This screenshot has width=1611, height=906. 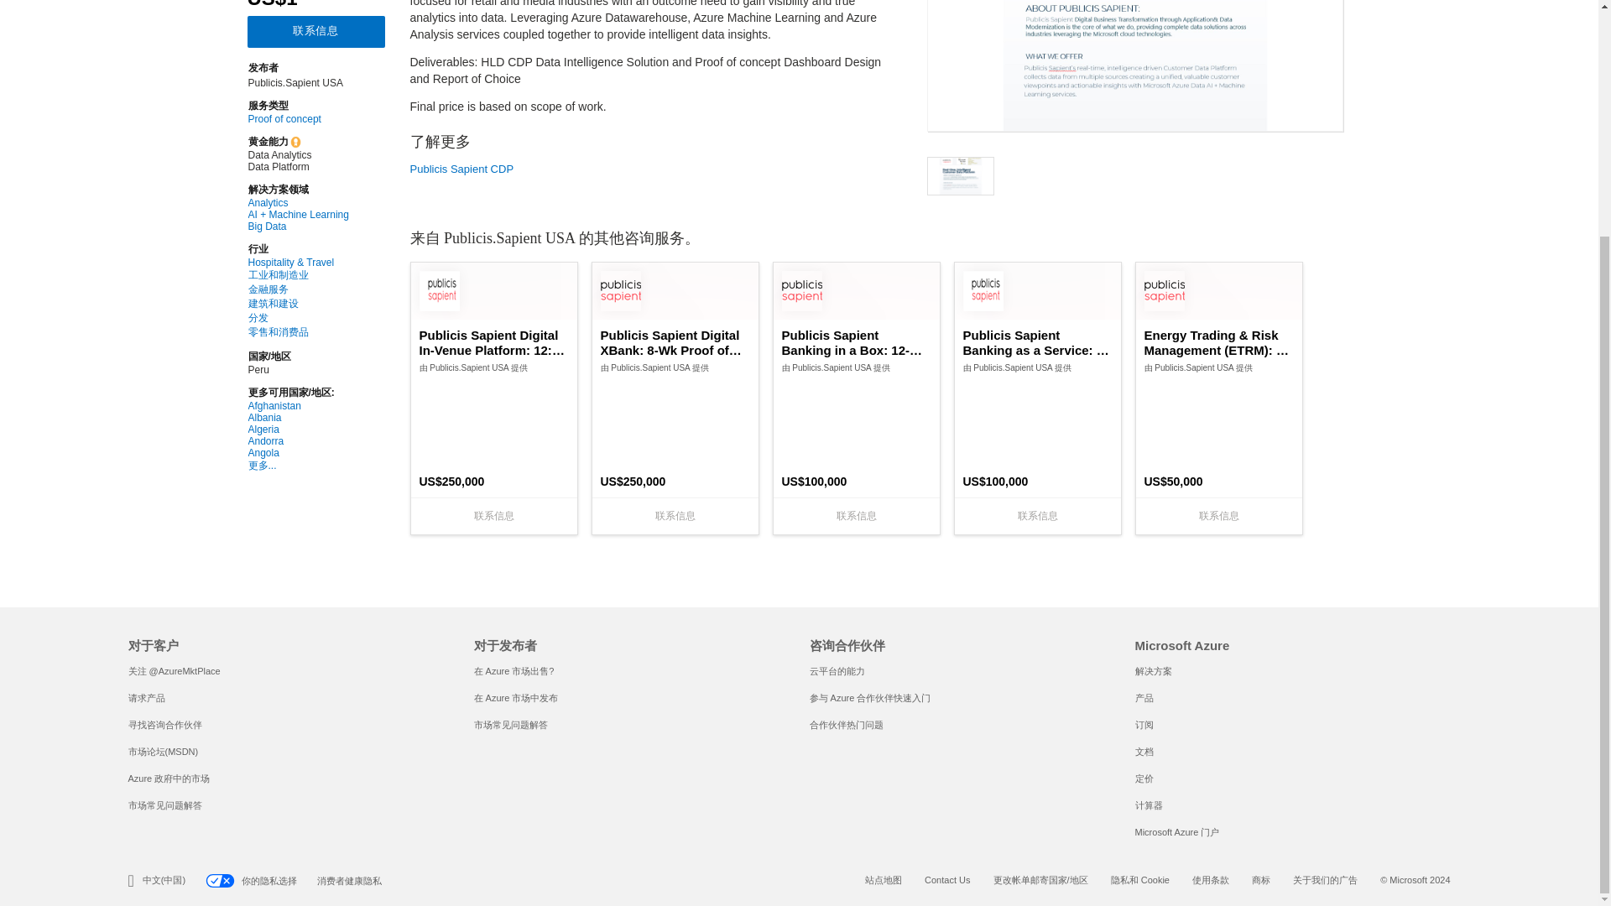 I want to click on Publicis Sapient Banking as a Service: 8-Wk Proof of Concept, so click(x=1038, y=342).